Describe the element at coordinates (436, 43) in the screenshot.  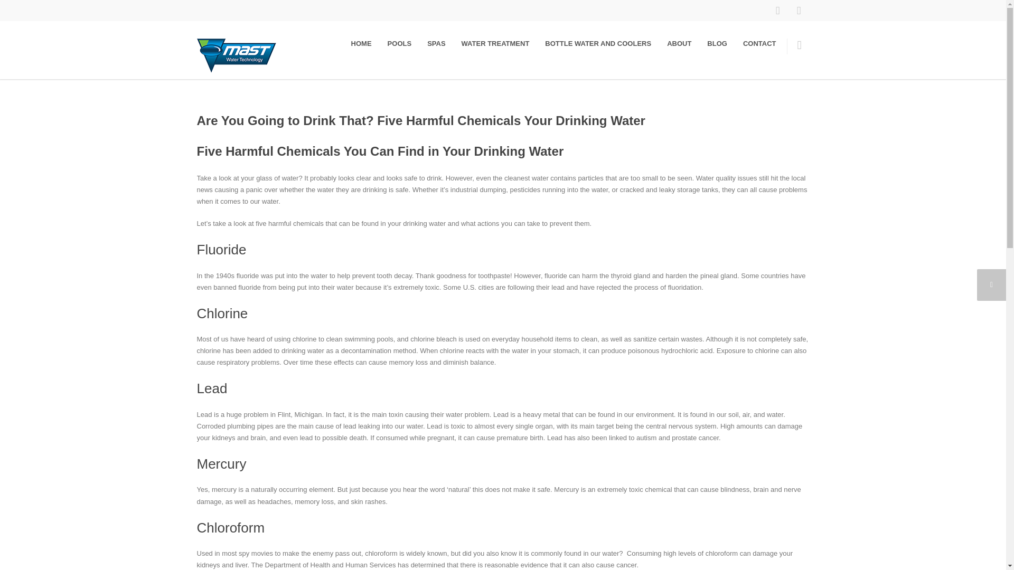
I see `SPAS` at that location.